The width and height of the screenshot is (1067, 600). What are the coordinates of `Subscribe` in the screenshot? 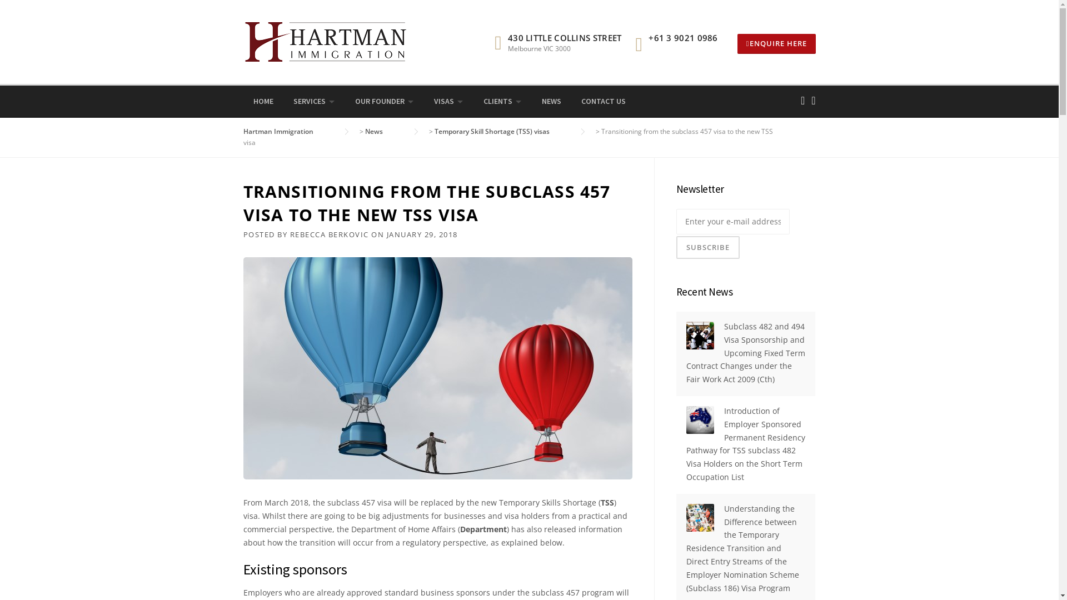 It's located at (707, 248).